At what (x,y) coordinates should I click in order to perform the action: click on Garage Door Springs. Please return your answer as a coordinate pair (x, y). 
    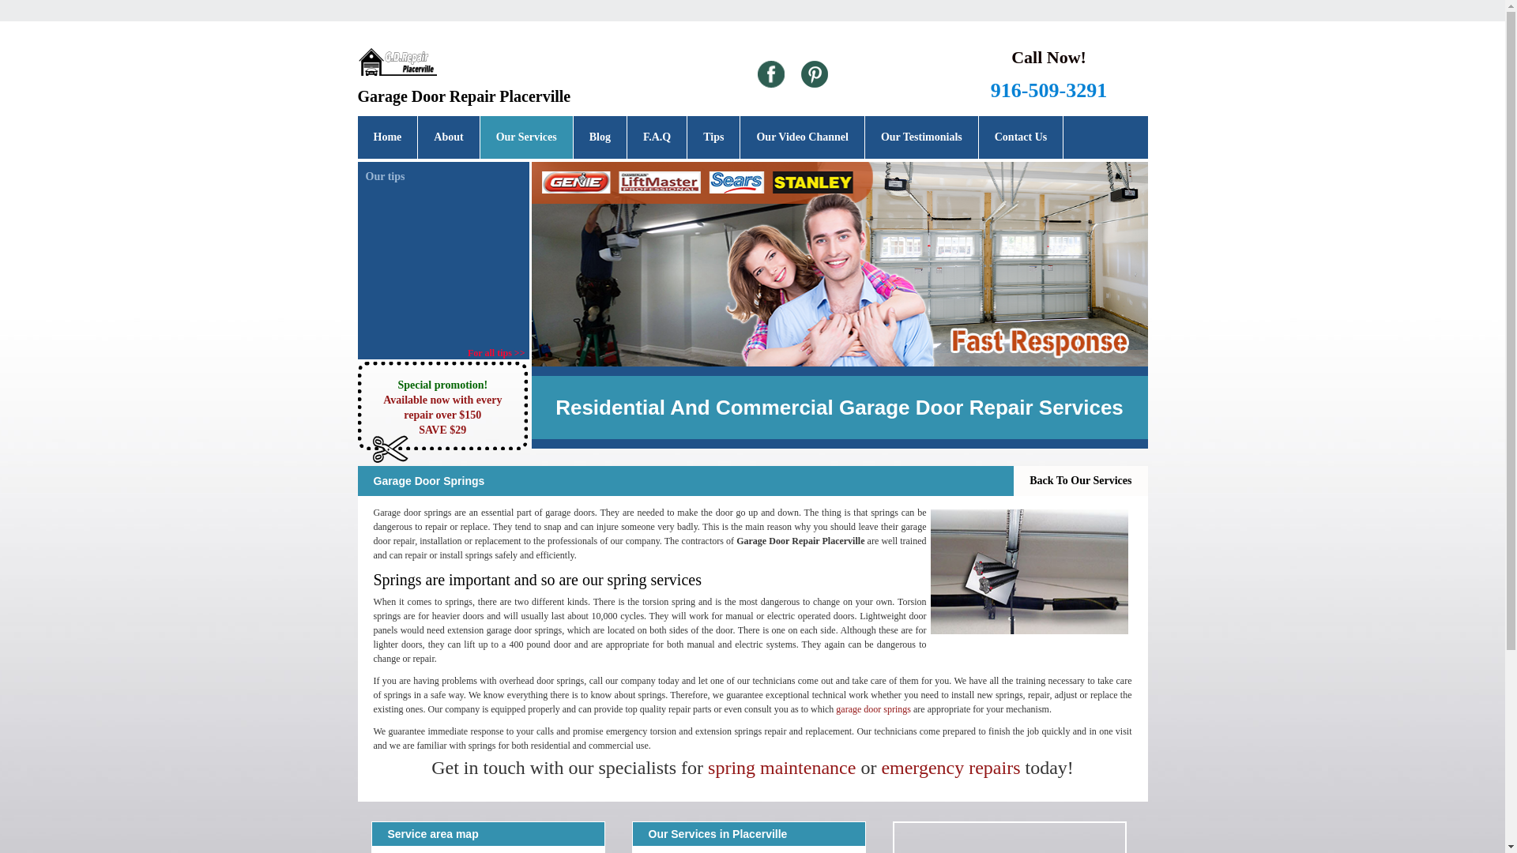
    Looking at the image, I should click on (1030, 572).